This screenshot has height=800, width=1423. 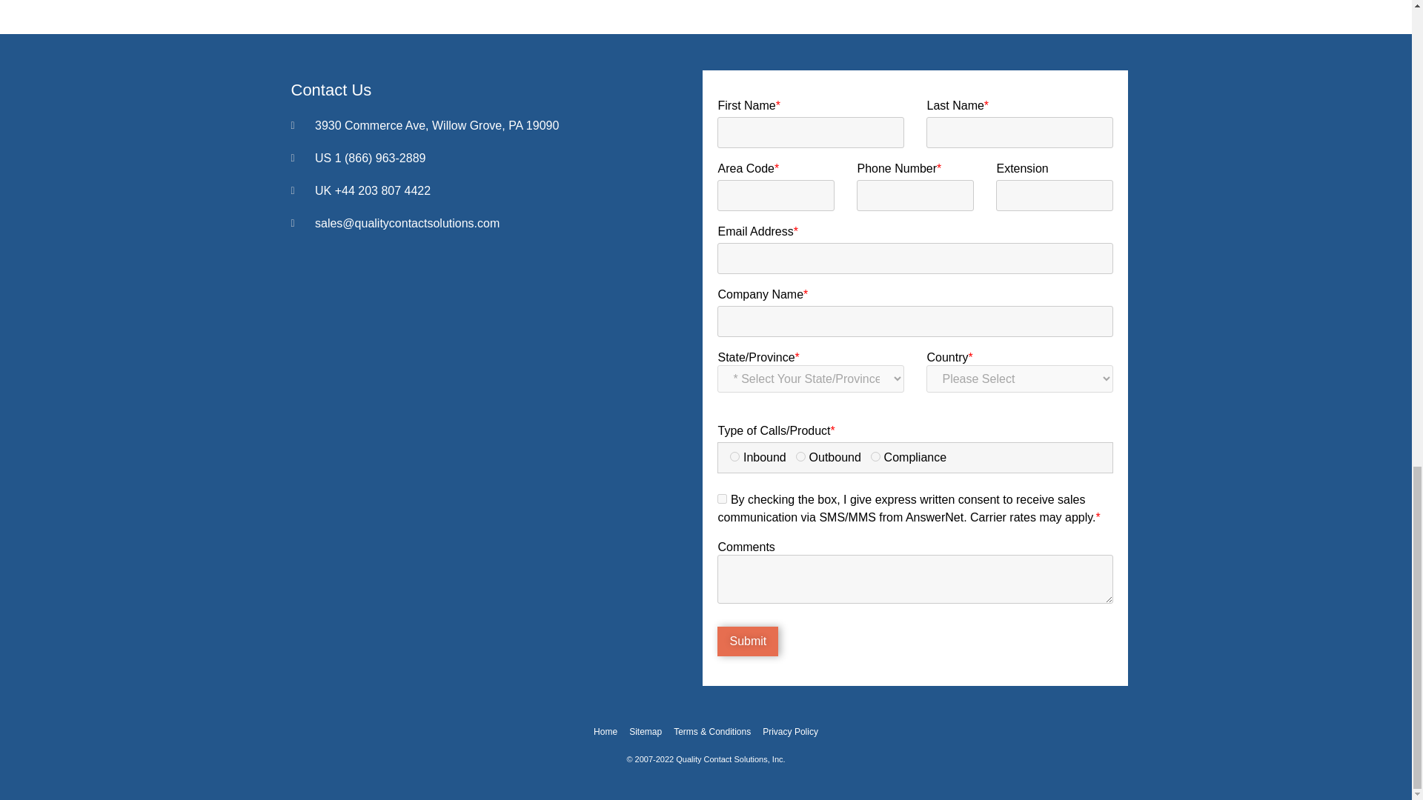 What do you see at coordinates (747, 641) in the screenshot?
I see `Submit` at bounding box center [747, 641].